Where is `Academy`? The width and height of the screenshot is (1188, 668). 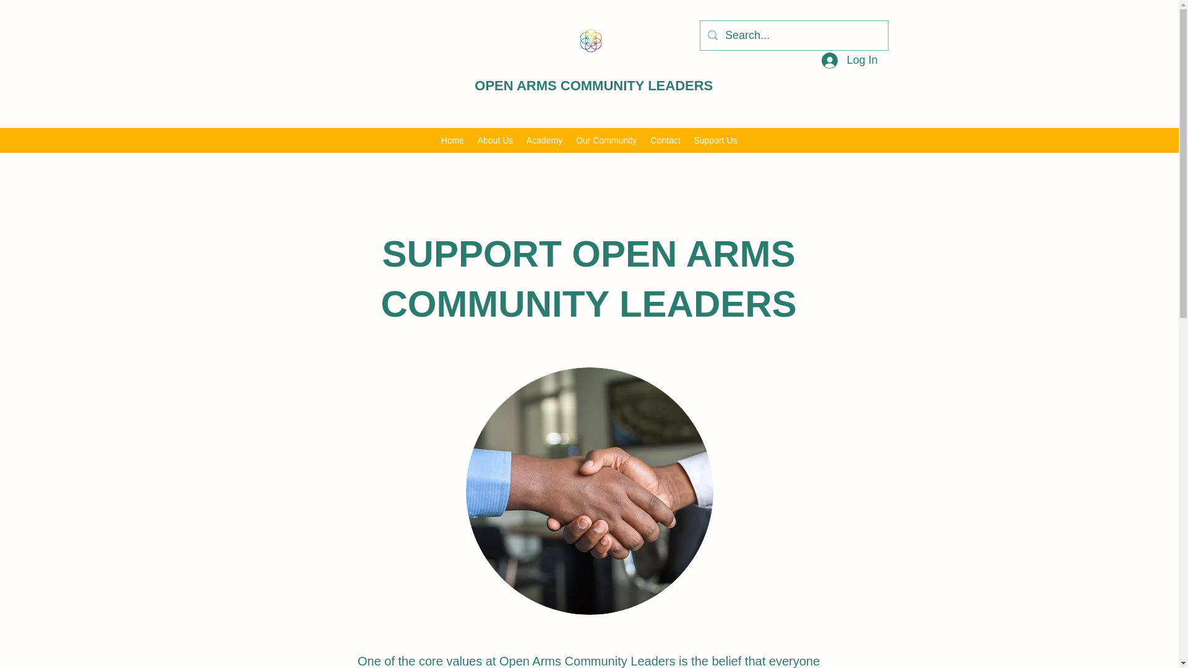
Academy is located at coordinates (544, 140).